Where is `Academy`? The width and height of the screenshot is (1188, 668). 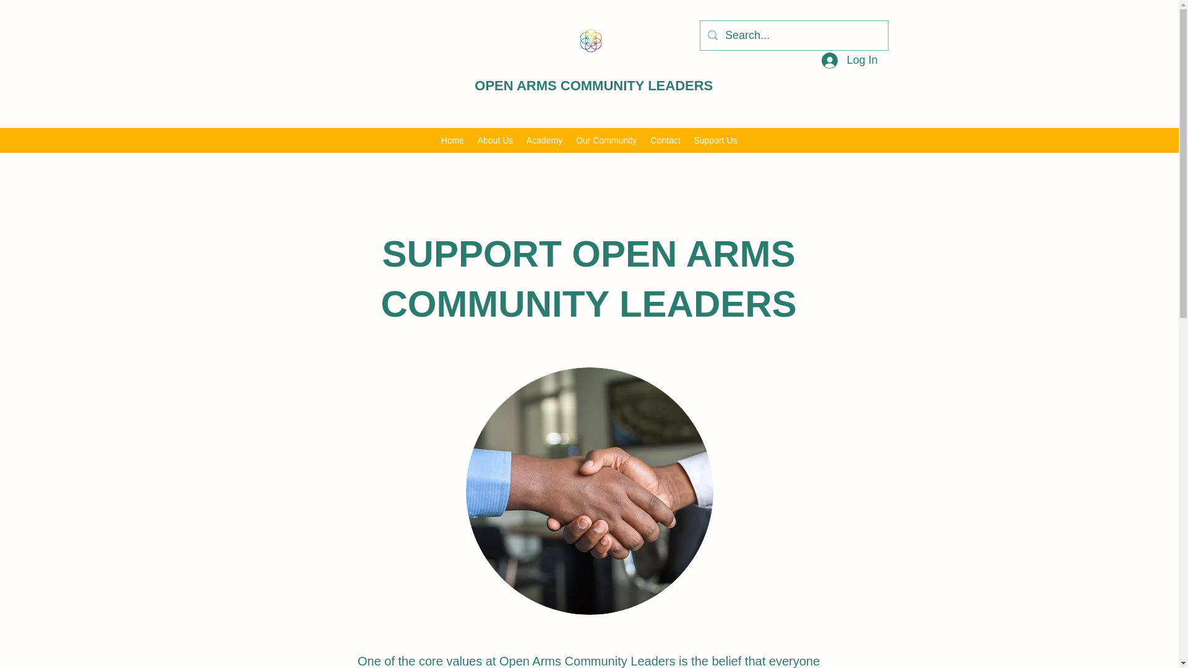
Academy is located at coordinates (544, 140).